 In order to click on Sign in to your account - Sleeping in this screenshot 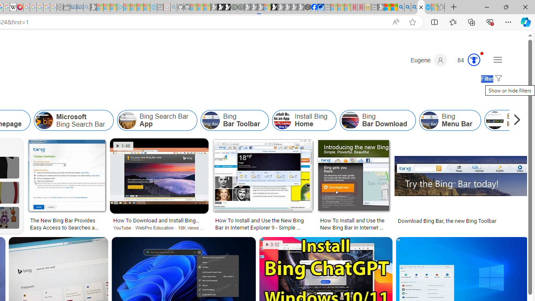, I will do `click(267, 8)`.